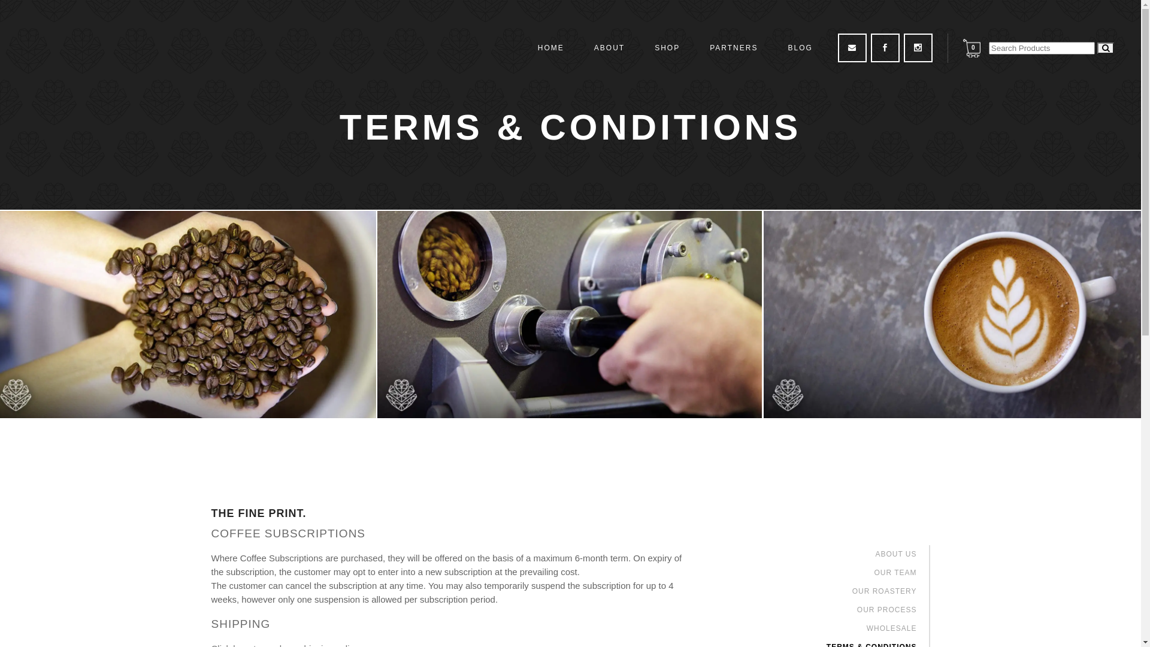  What do you see at coordinates (974, 48) in the screenshot?
I see `0` at bounding box center [974, 48].